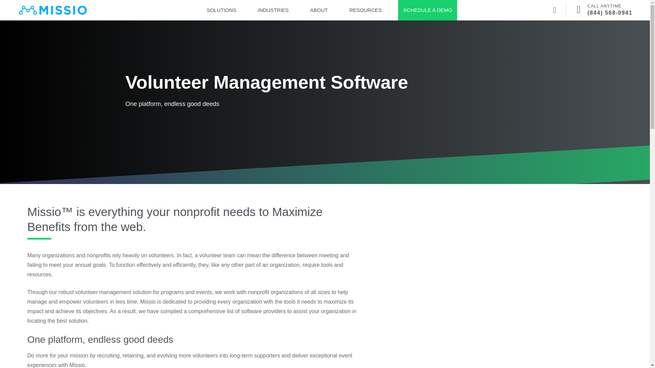 This screenshot has width=655, height=368. Describe the element at coordinates (222, 10) in the screenshot. I see `SOLUTIONS` at that location.